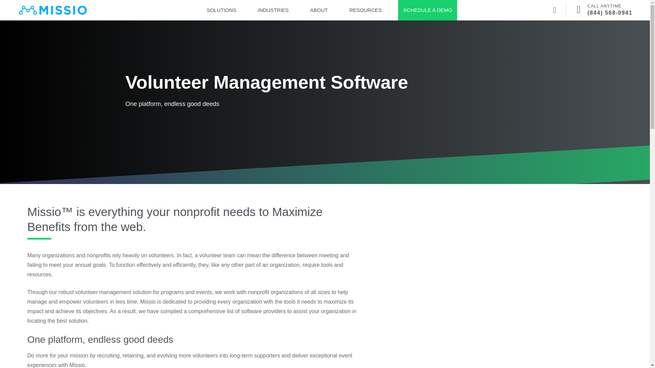 This screenshot has width=655, height=368. Describe the element at coordinates (222, 10) in the screenshot. I see `SOLUTIONS` at that location.